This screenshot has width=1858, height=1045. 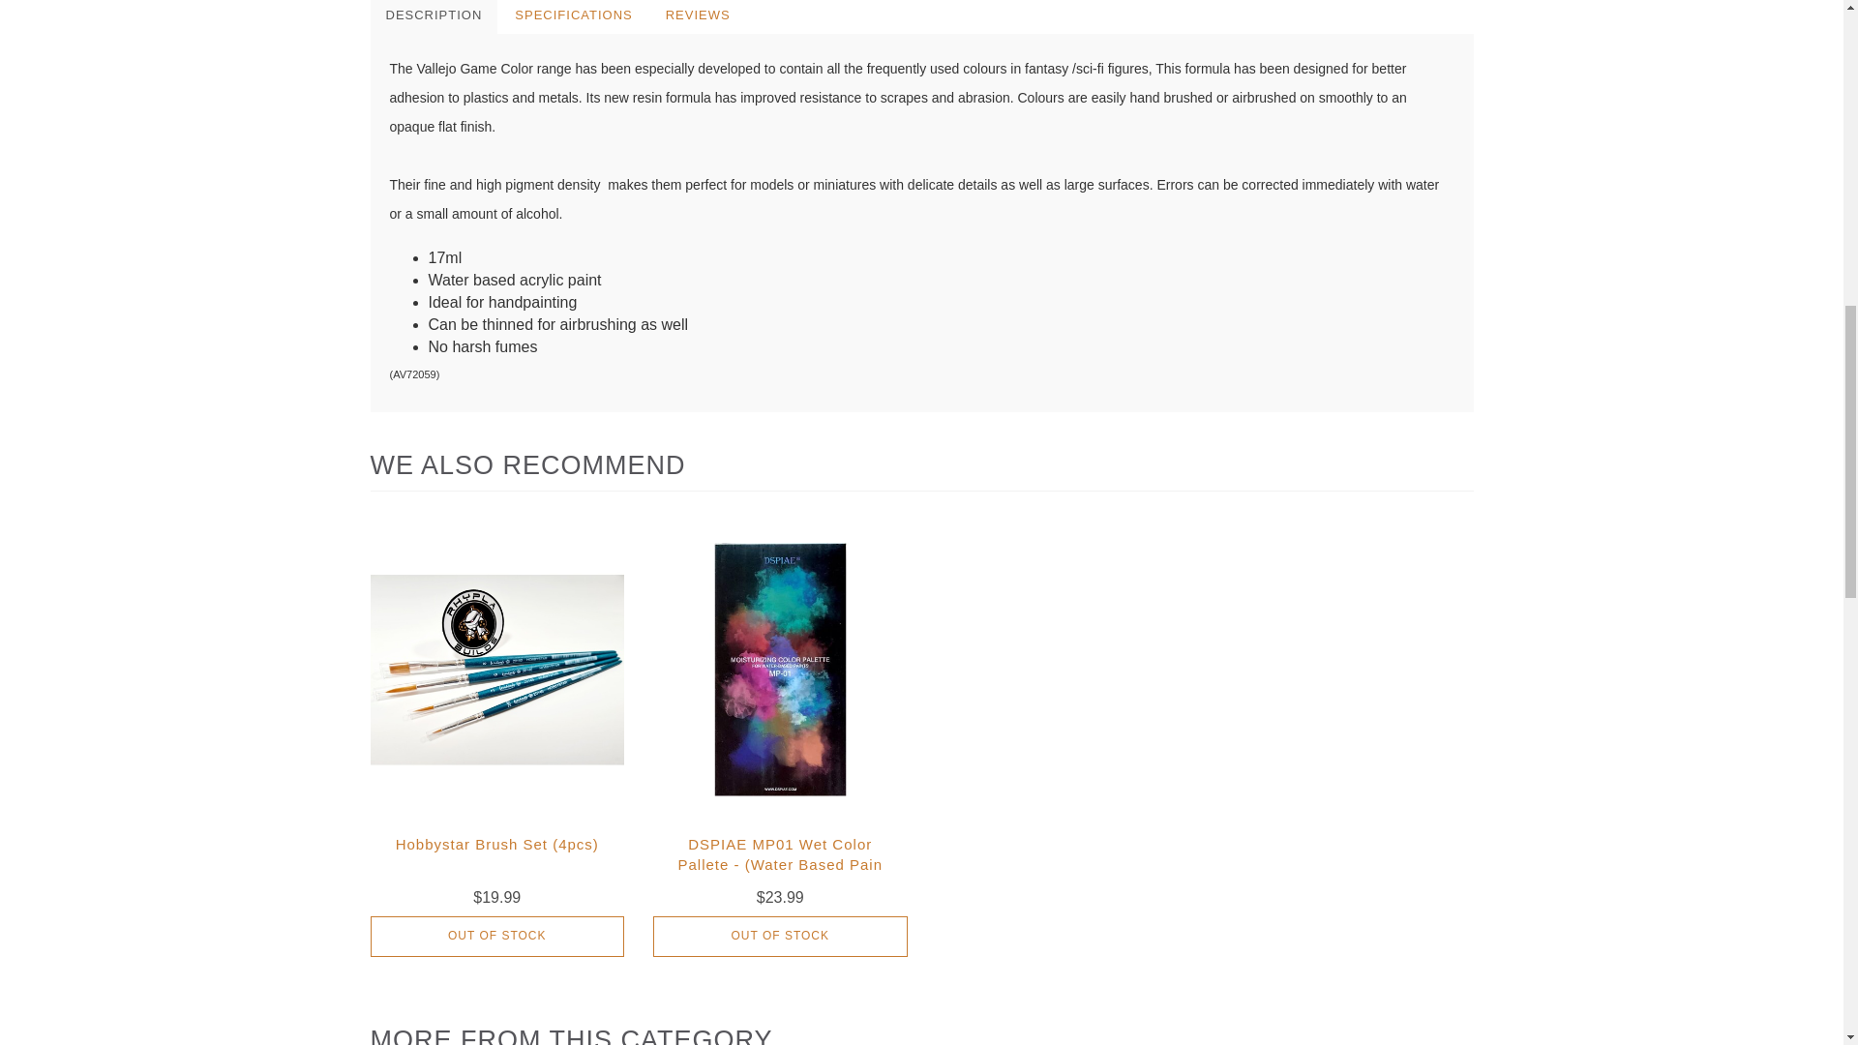 I want to click on Notify Me When Back In Stock, so click(x=780, y=937).